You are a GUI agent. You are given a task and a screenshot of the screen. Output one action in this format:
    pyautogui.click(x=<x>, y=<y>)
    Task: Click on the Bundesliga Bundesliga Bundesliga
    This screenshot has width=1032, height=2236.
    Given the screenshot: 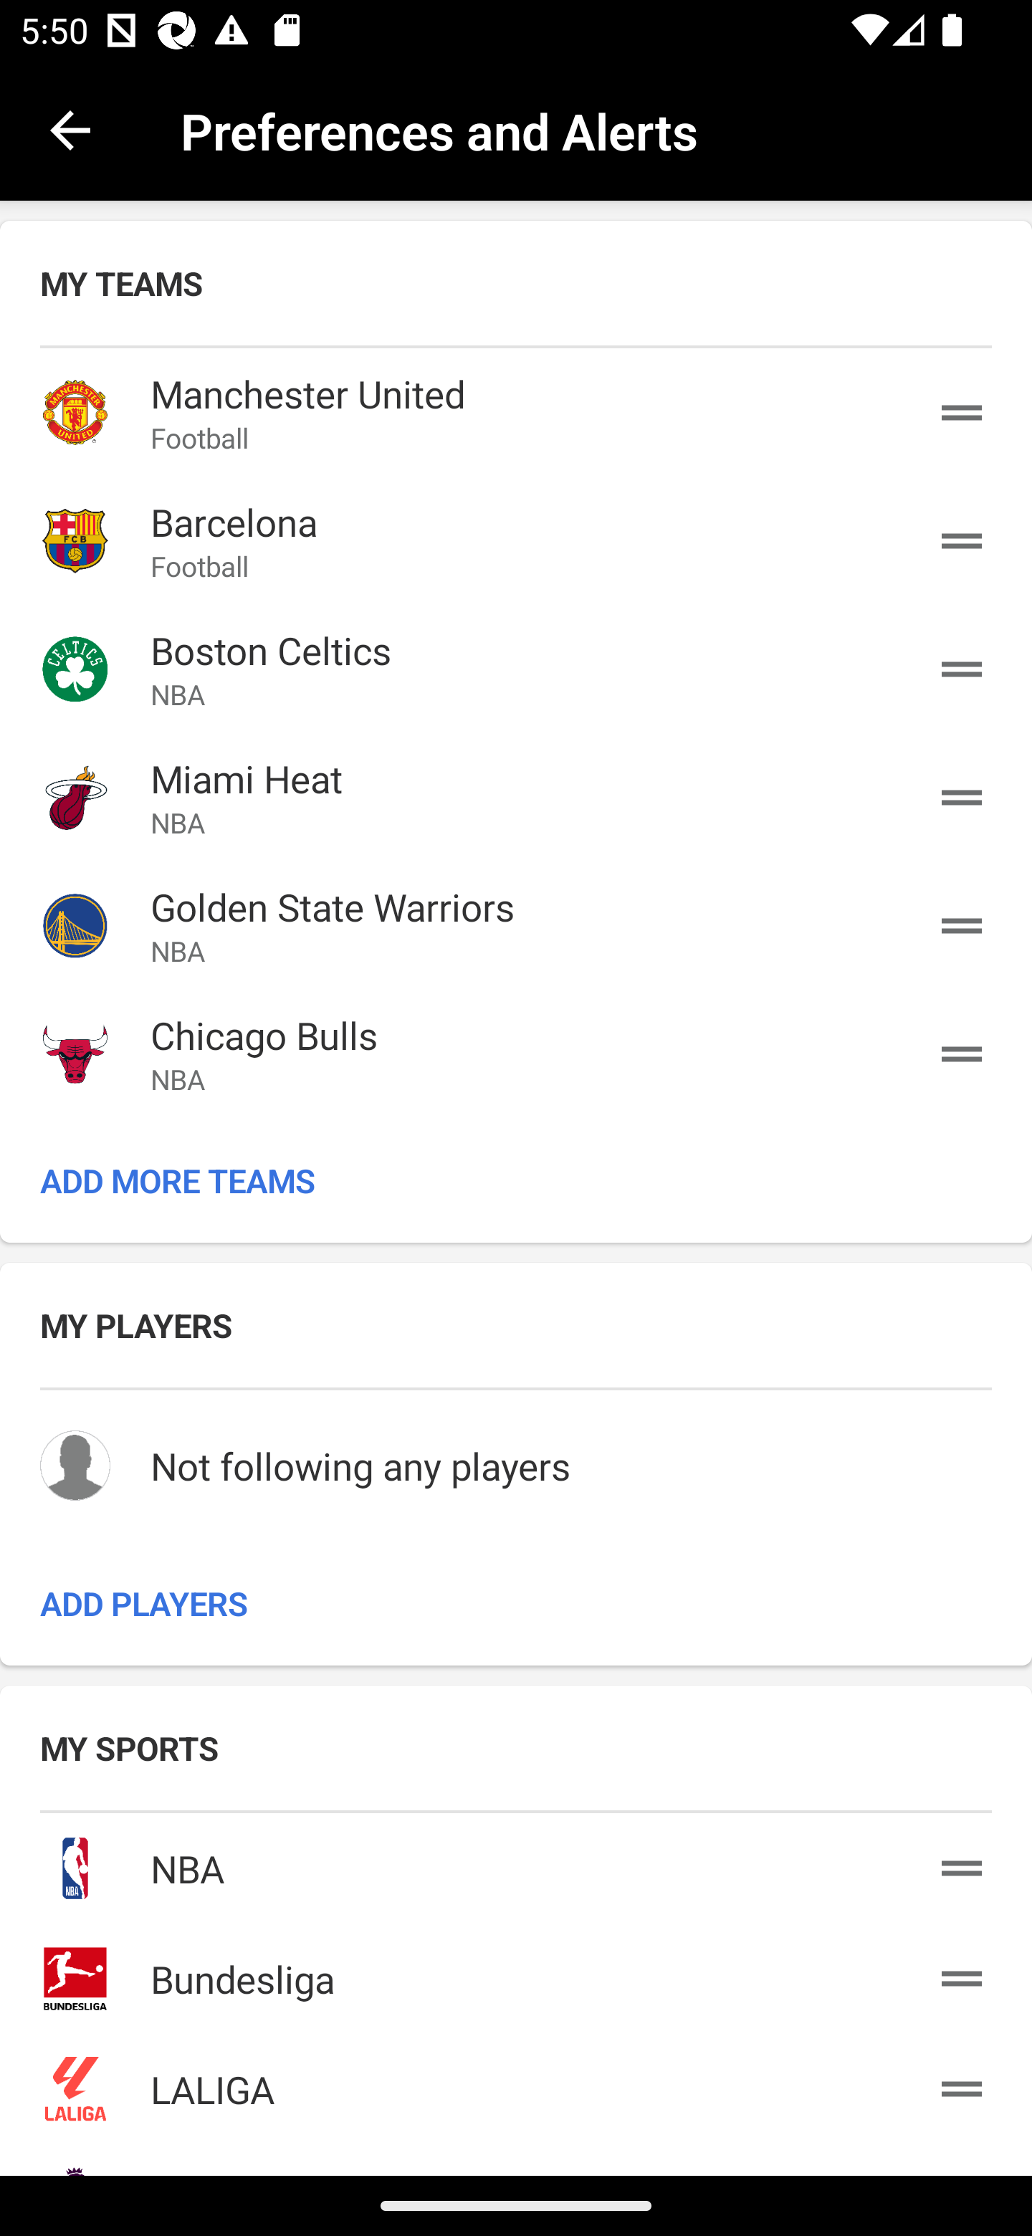 What is the action you would take?
    pyautogui.click(x=516, y=1972)
    